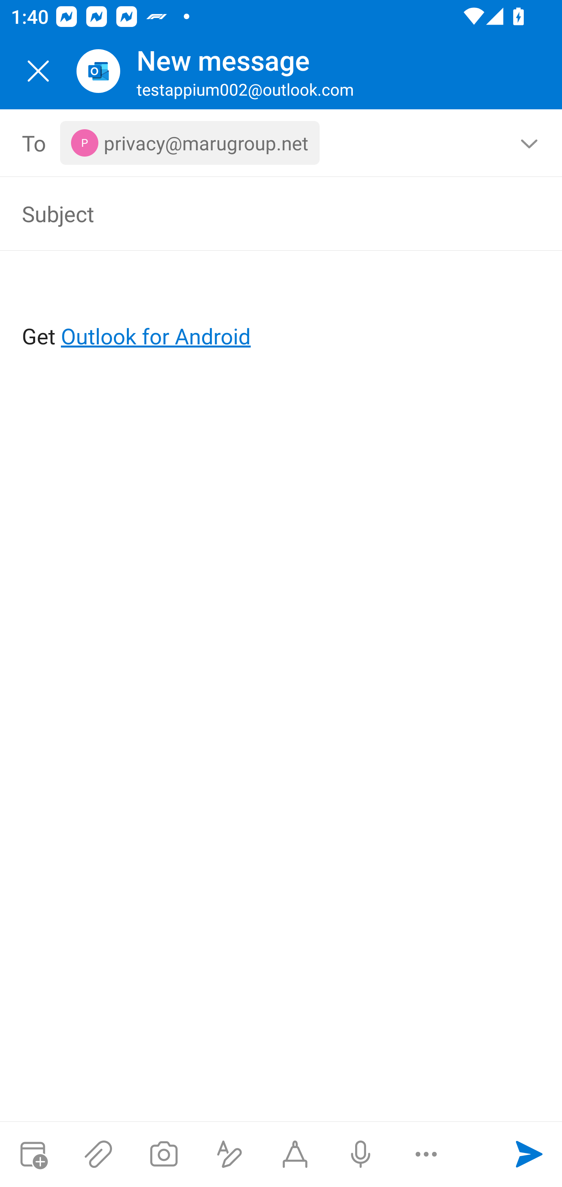 The height and width of the screenshot is (1187, 562). What do you see at coordinates (259, 213) in the screenshot?
I see `Subject` at bounding box center [259, 213].